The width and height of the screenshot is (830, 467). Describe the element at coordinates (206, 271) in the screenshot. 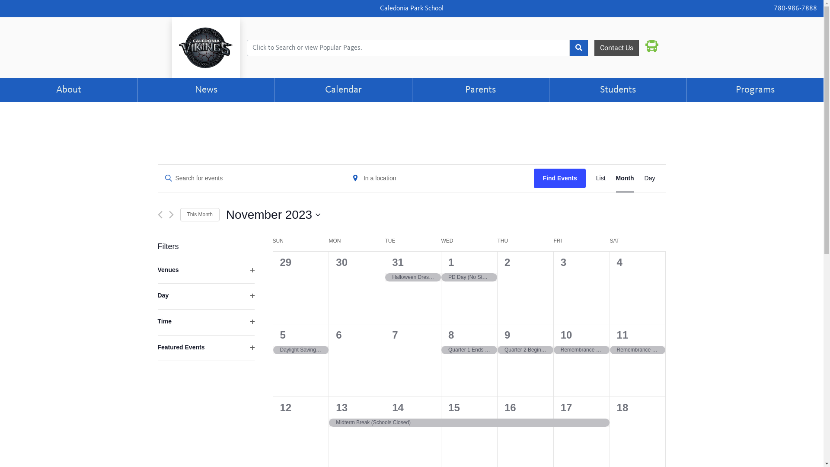

I see `Venues
Open filter` at that location.